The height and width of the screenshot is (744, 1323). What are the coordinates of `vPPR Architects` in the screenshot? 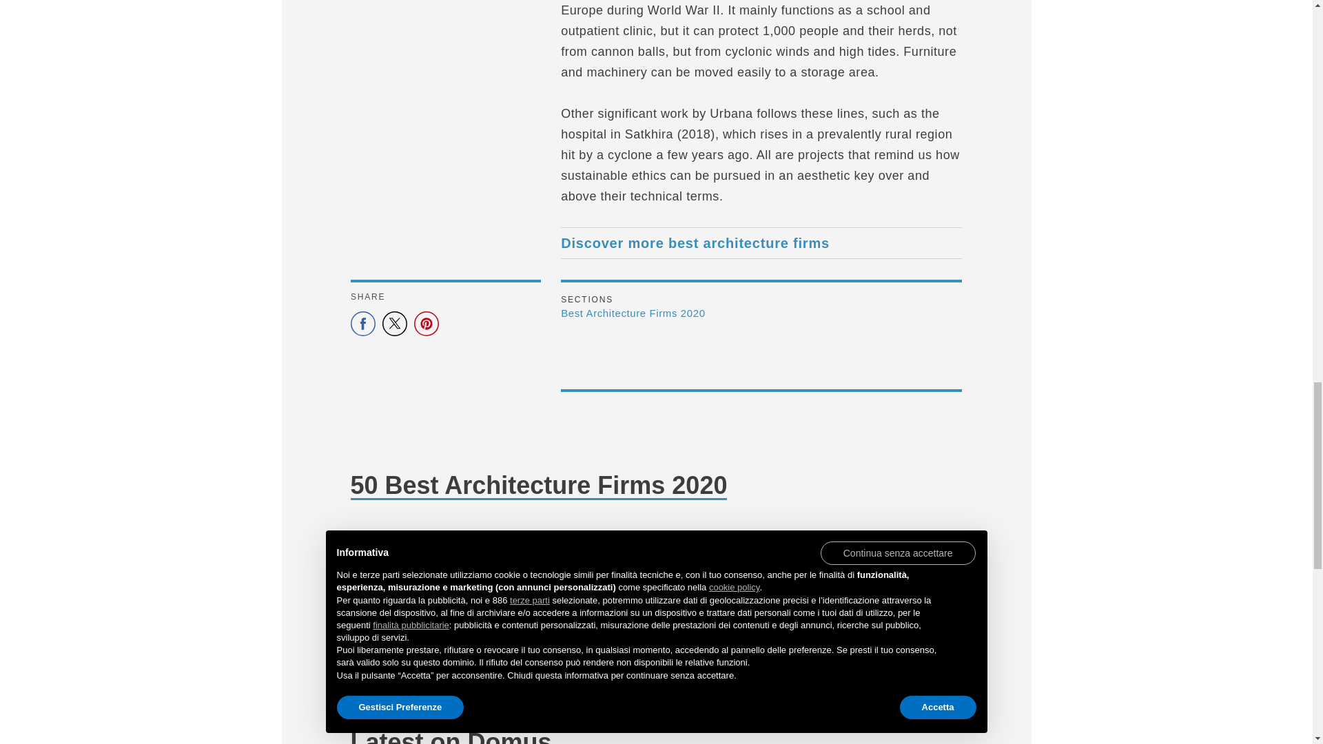 It's located at (700, 645).